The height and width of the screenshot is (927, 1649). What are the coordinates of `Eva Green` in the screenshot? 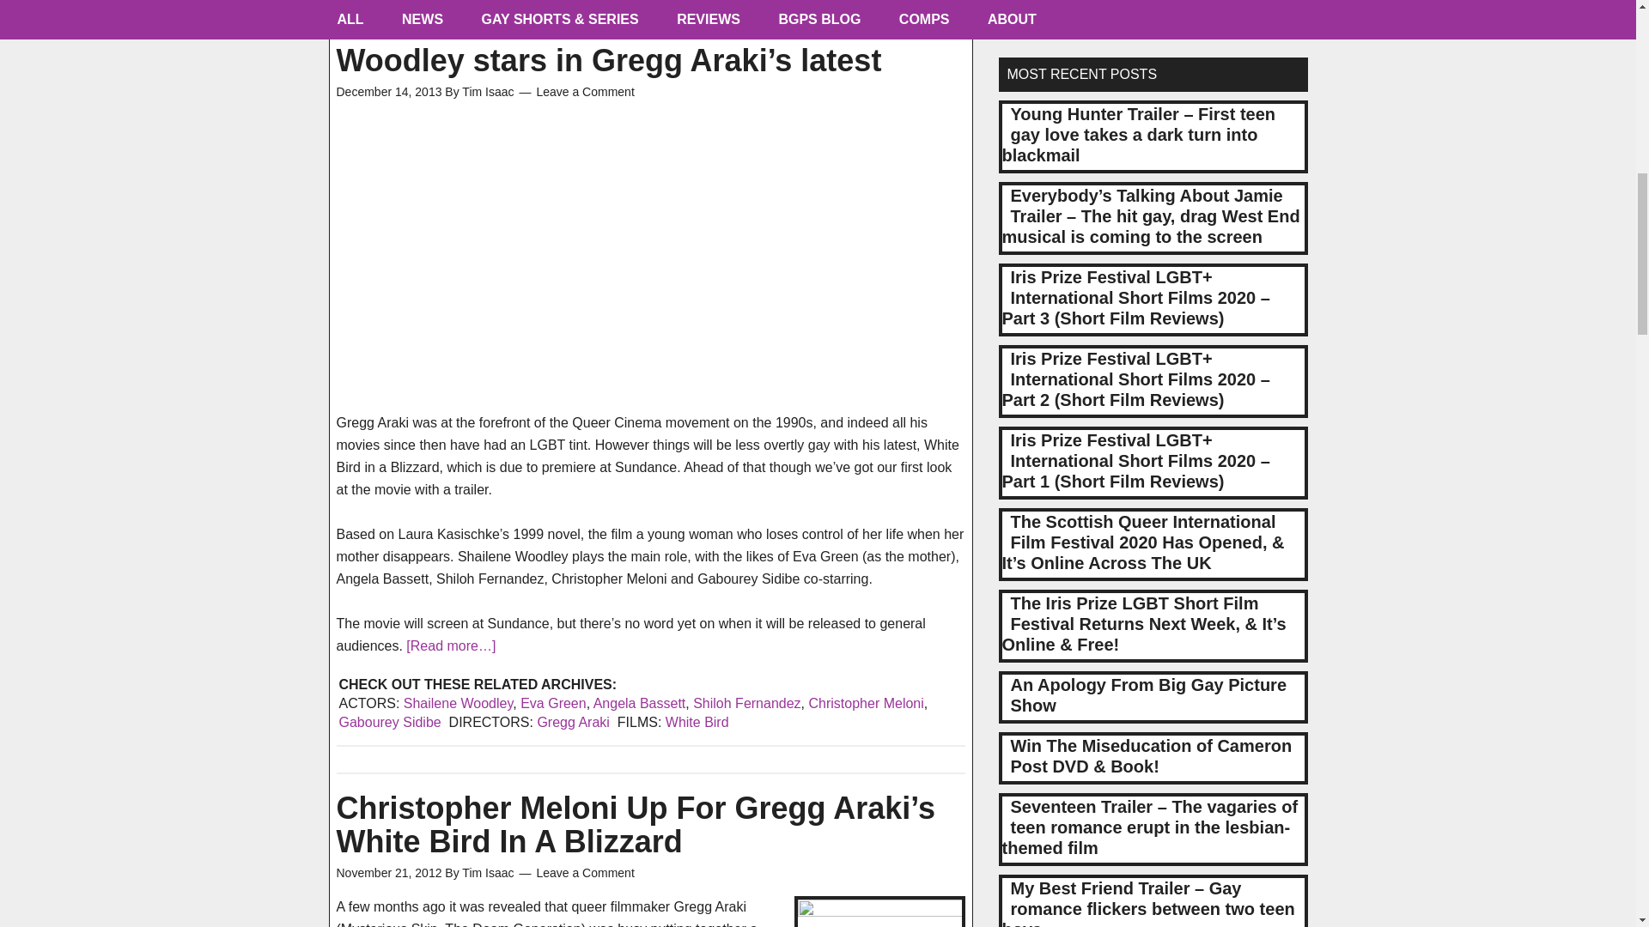 It's located at (553, 704).